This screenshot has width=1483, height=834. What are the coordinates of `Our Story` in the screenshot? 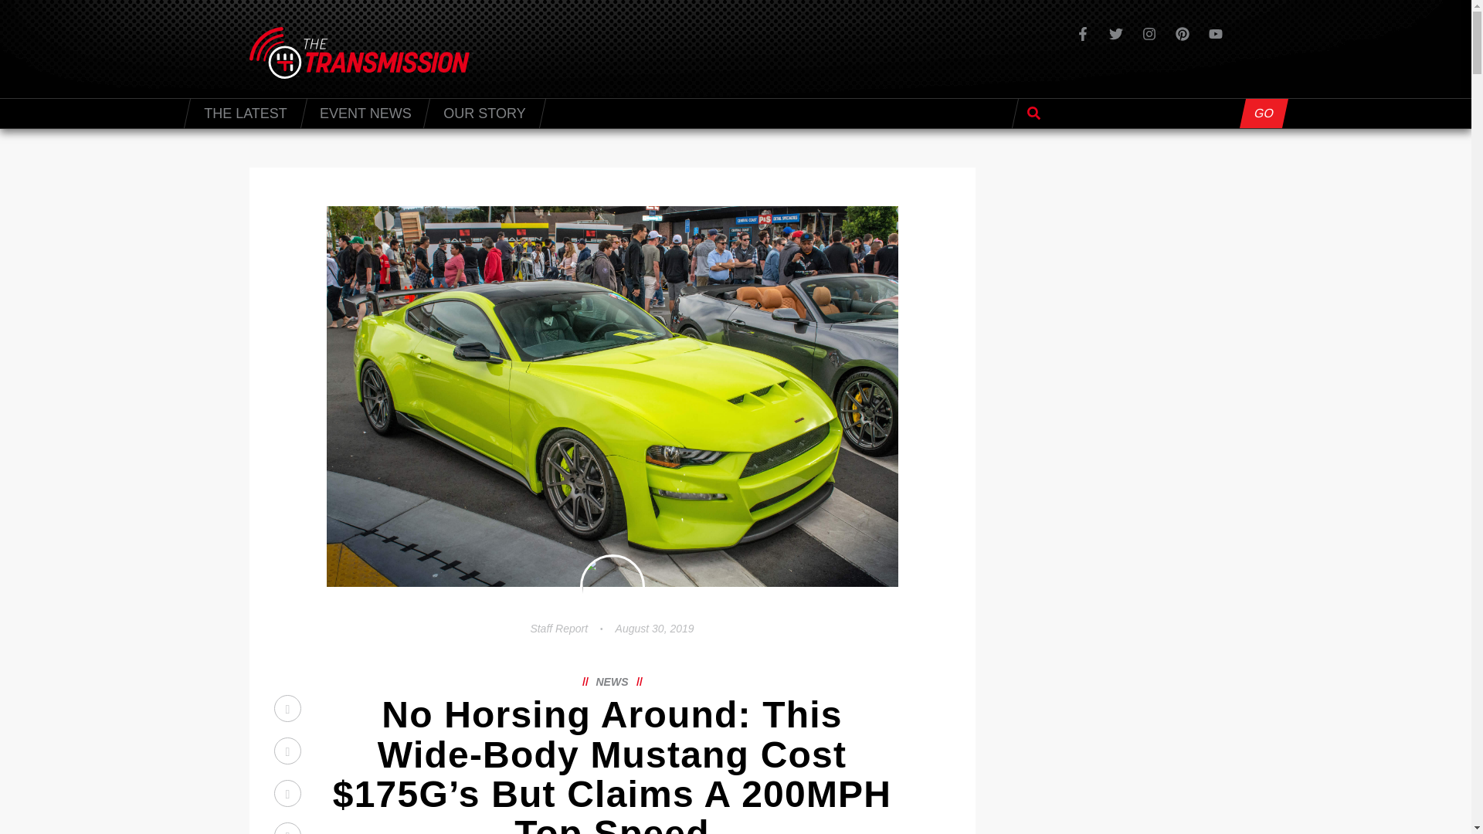 It's located at (484, 114).